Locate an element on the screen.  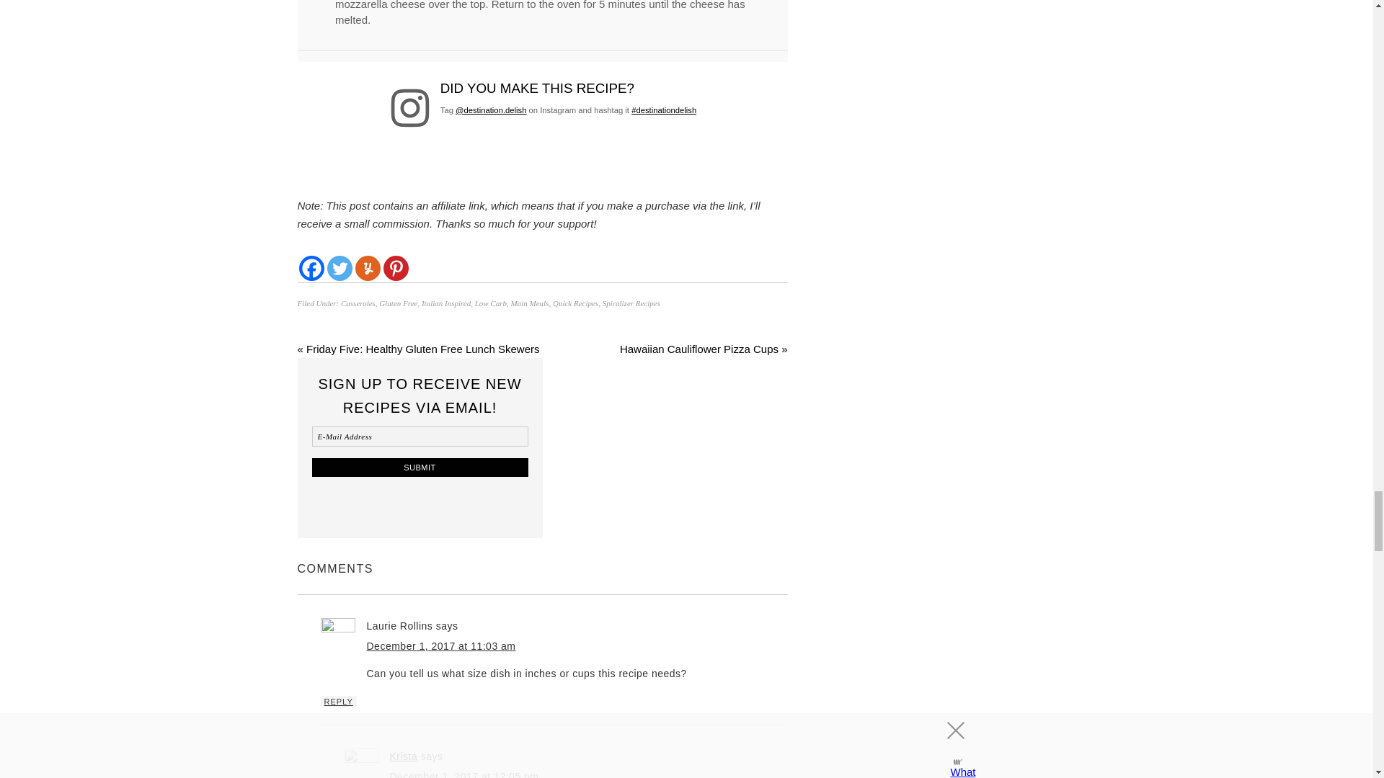
Italian Inspired is located at coordinates (445, 303).